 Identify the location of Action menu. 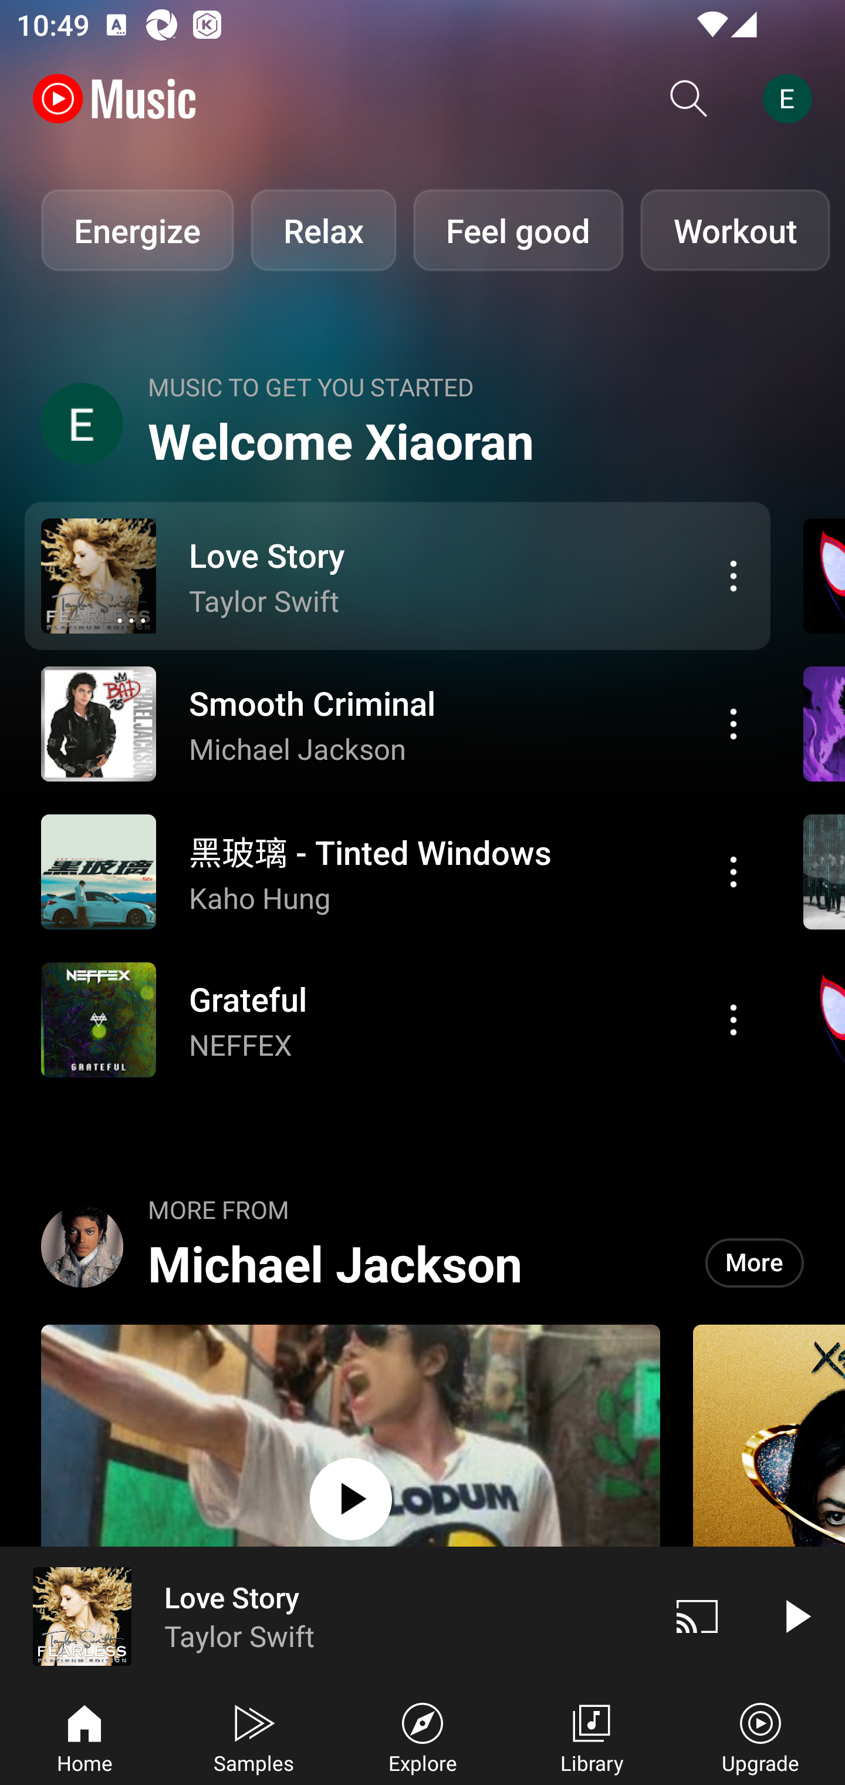
(734, 723).